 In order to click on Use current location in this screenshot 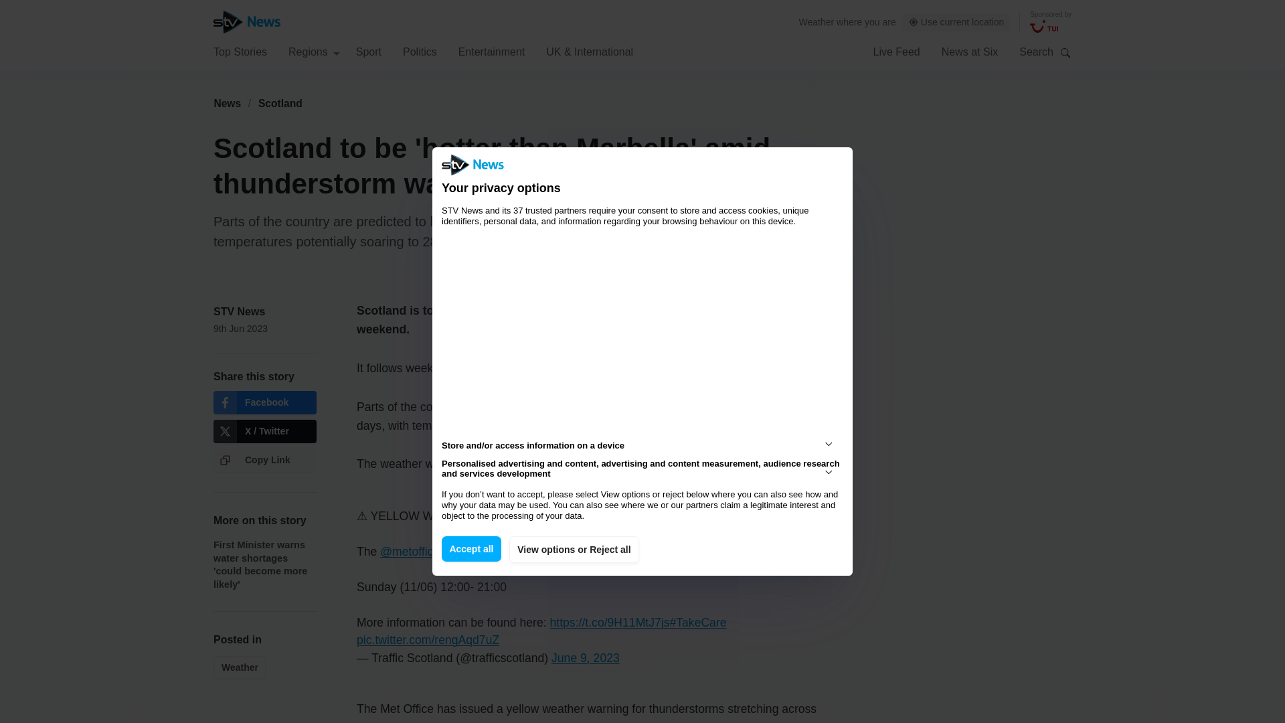, I will do `click(956, 22)`.